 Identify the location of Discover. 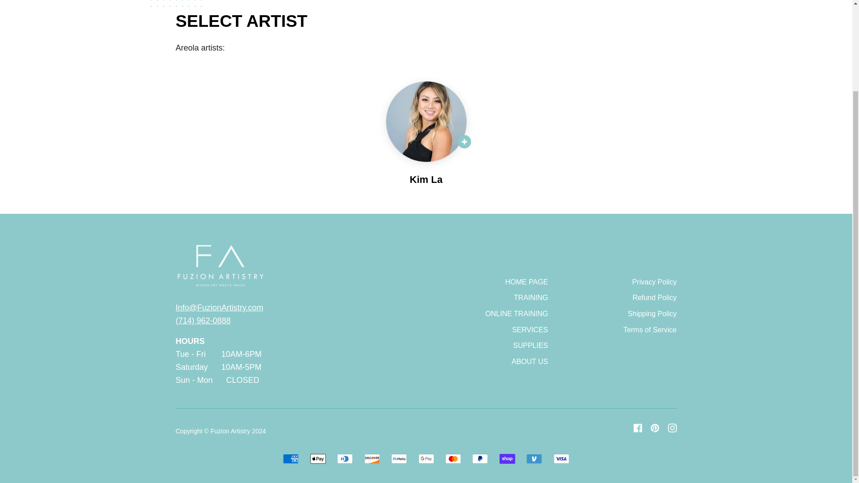
(372, 459).